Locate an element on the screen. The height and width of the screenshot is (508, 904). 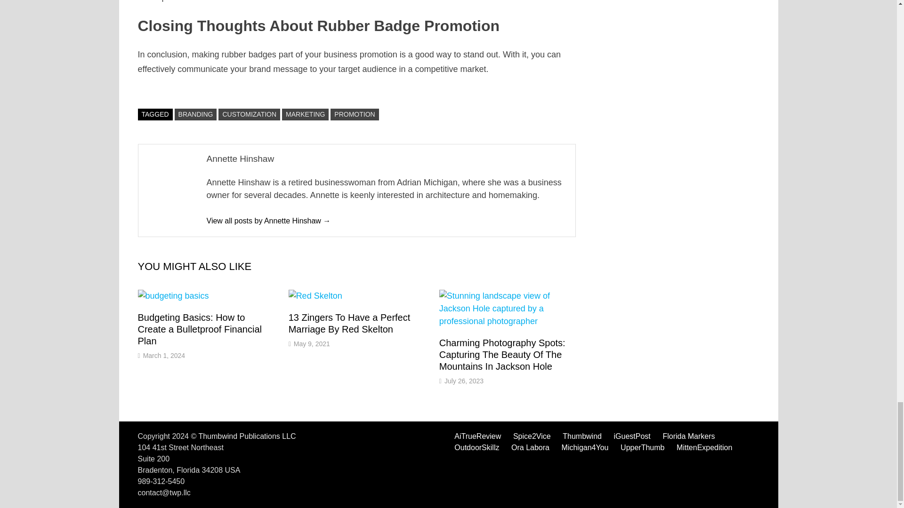
13 Zingers To Have a Perfect Marriage By Red Skelton is located at coordinates (349, 323).